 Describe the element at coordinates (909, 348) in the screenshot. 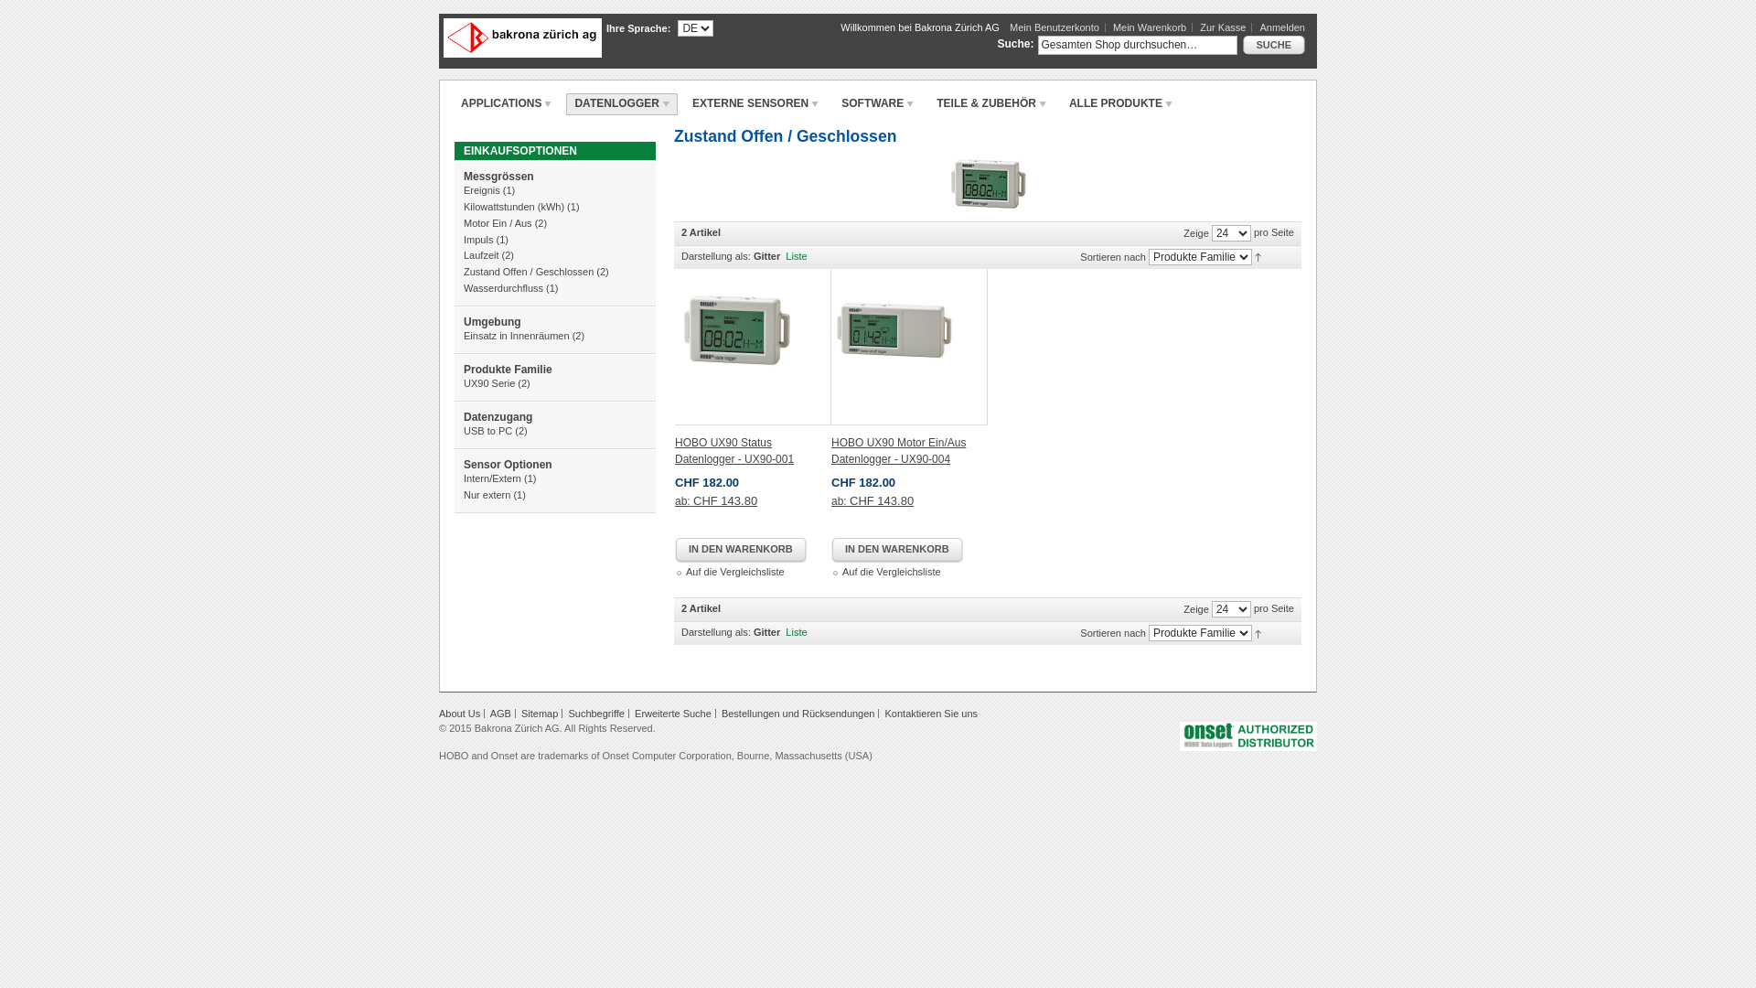

I see `HOBO UX90 Motor On/Off Logger - UX90-004` at that location.